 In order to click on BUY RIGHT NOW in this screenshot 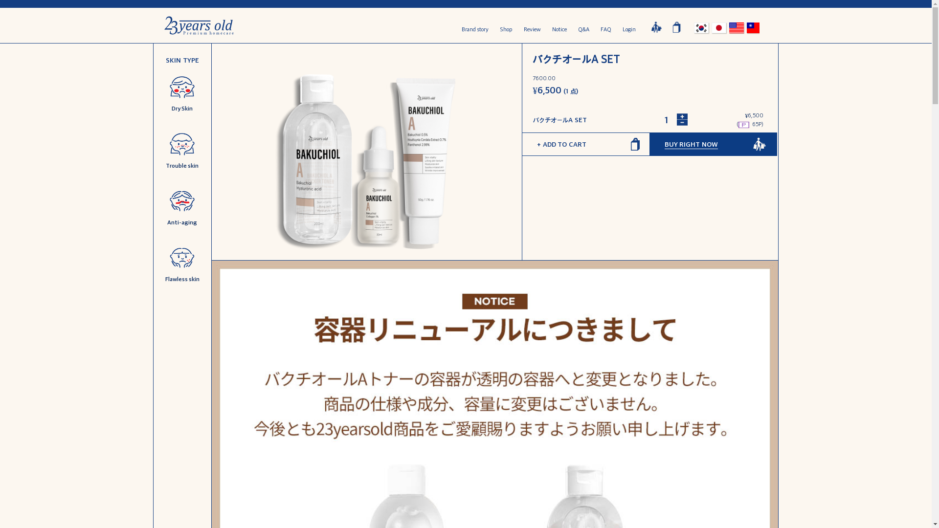, I will do `click(714, 144)`.